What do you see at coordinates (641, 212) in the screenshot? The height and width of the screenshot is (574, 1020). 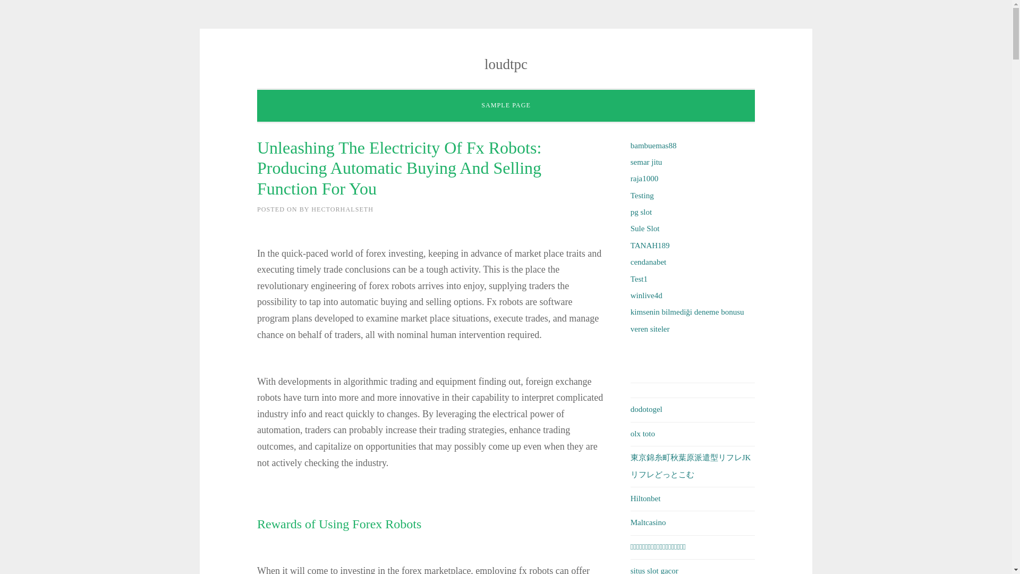 I see `pg slot` at bounding box center [641, 212].